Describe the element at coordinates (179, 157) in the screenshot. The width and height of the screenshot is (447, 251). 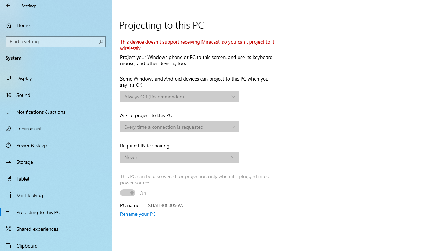
I see `Require PIN for pairing` at that location.